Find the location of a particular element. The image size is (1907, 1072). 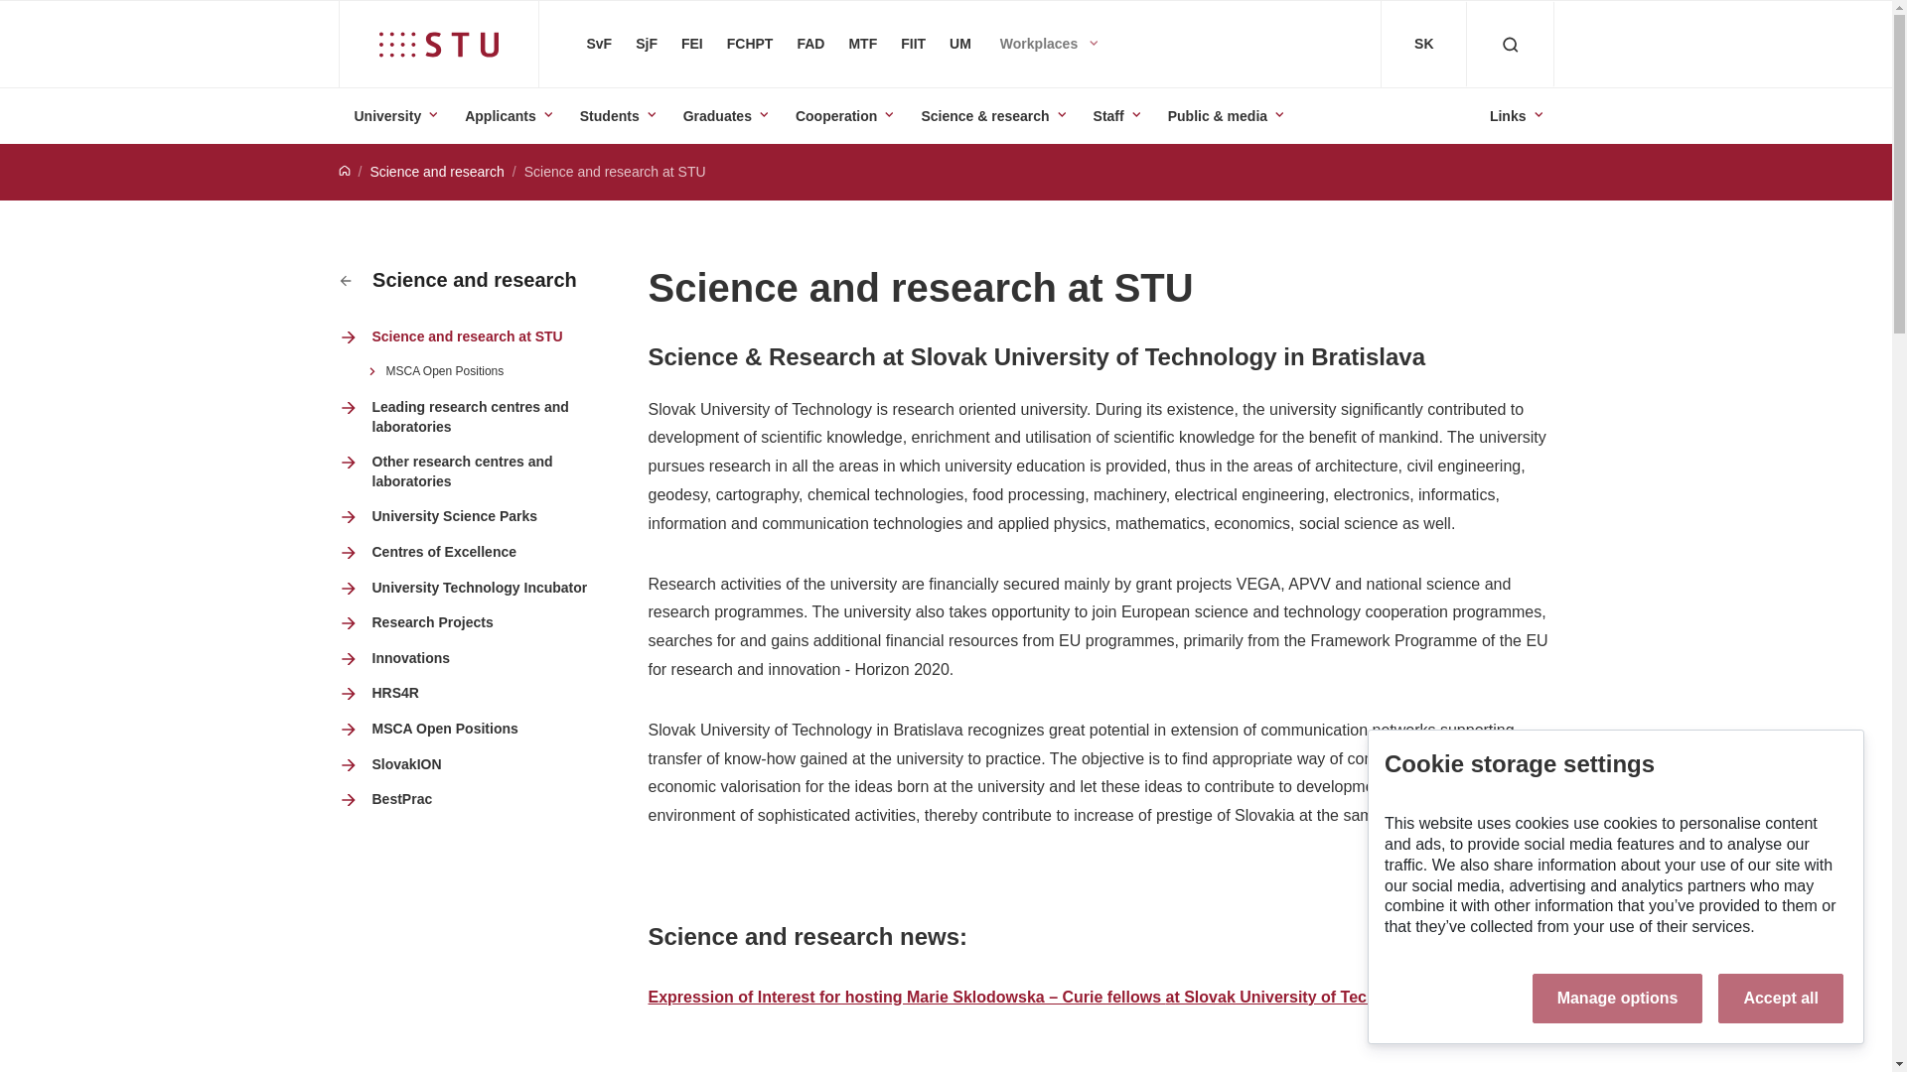

Jump to content is located at coordinates (15, 10).